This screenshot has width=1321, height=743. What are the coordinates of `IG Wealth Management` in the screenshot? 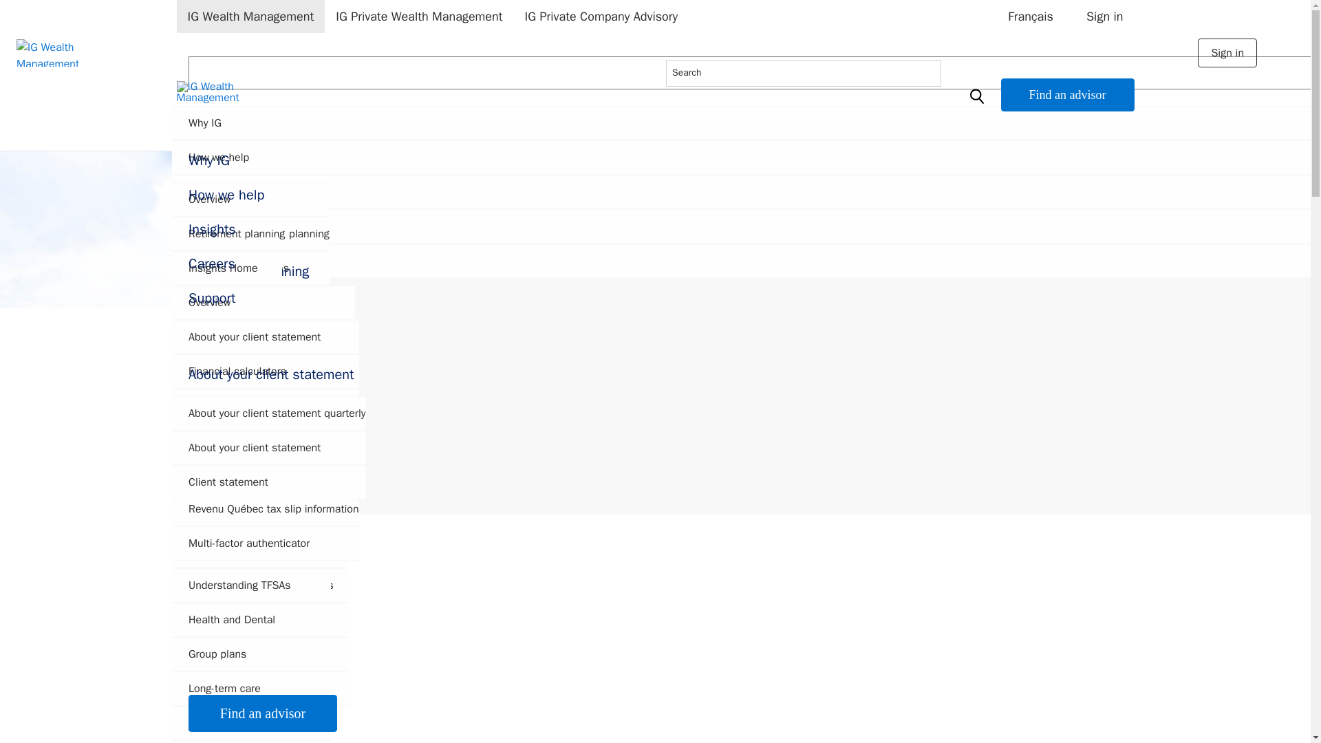 It's located at (250, 17).